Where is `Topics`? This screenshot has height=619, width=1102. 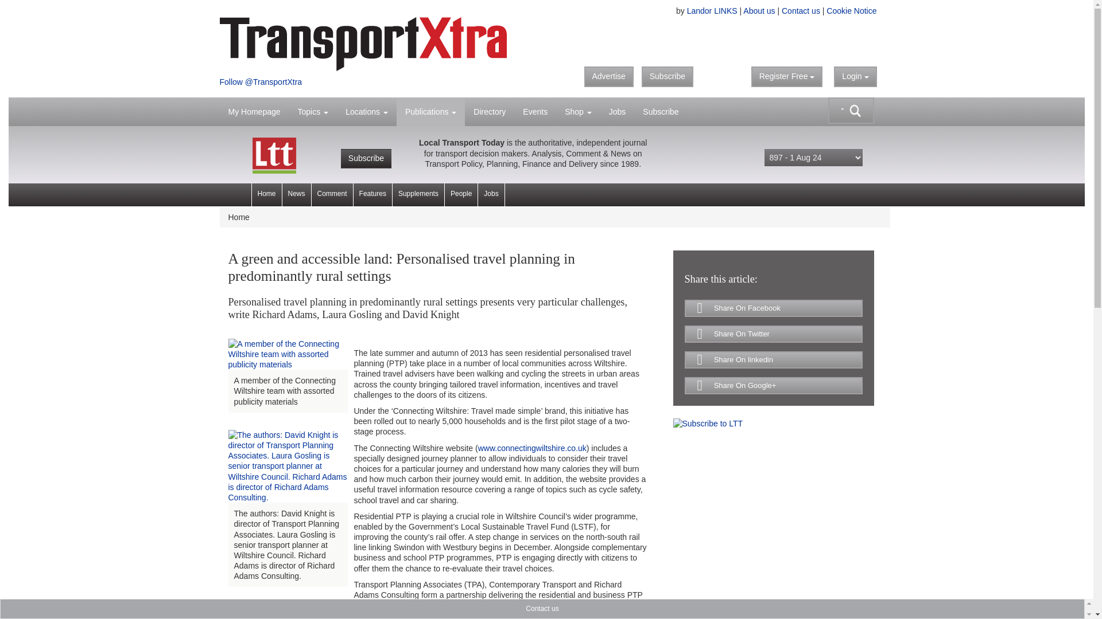 Topics is located at coordinates (313, 111).